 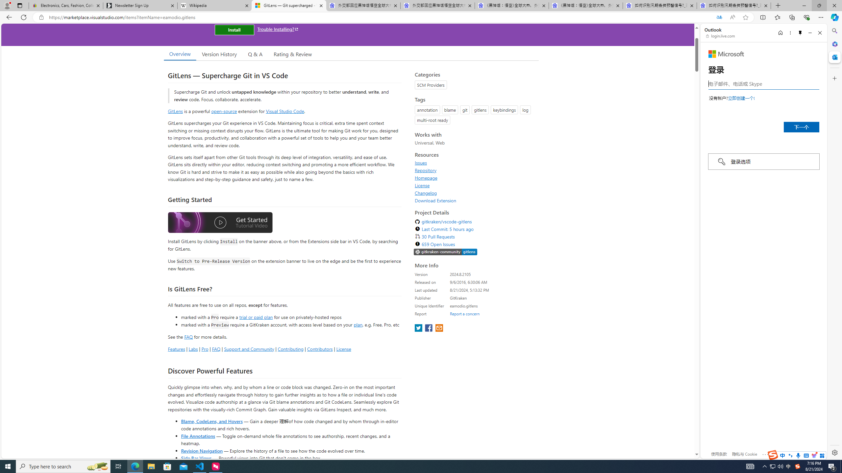 What do you see at coordinates (721, 36) in the screenshot?
I see `login.live.com` at bounding box center [721, 36].